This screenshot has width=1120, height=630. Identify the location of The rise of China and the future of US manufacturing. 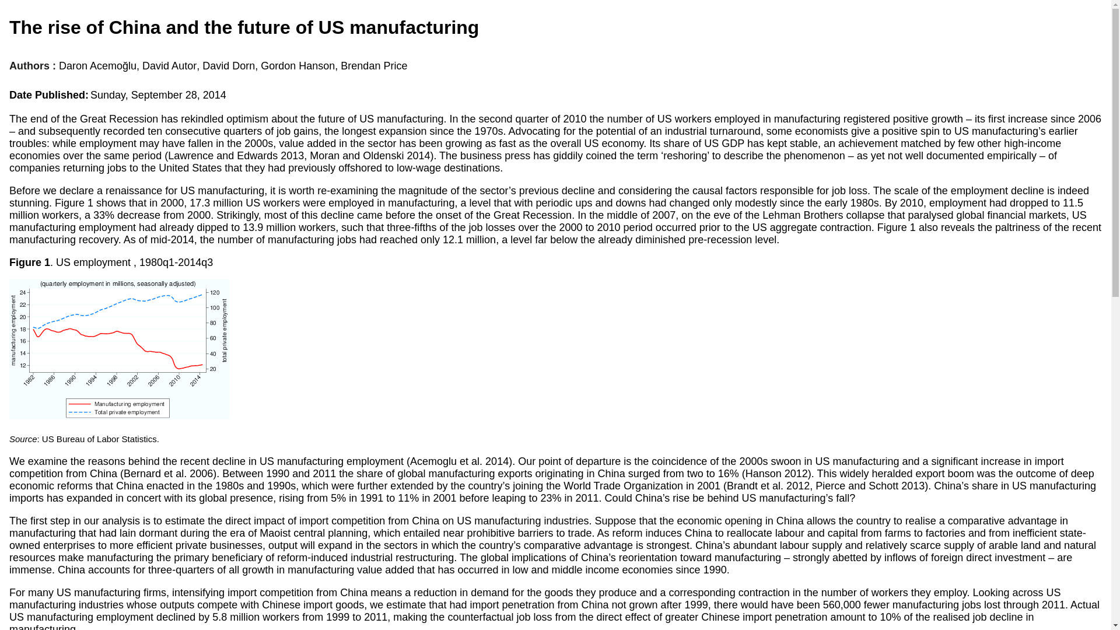
(244, 27).